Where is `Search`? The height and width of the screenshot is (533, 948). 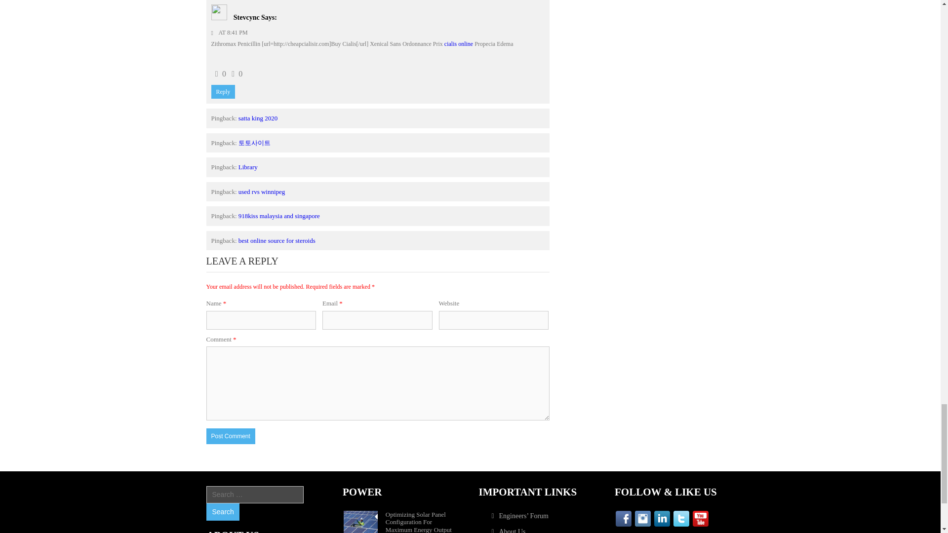 Search is located at coordinates (222, 512).